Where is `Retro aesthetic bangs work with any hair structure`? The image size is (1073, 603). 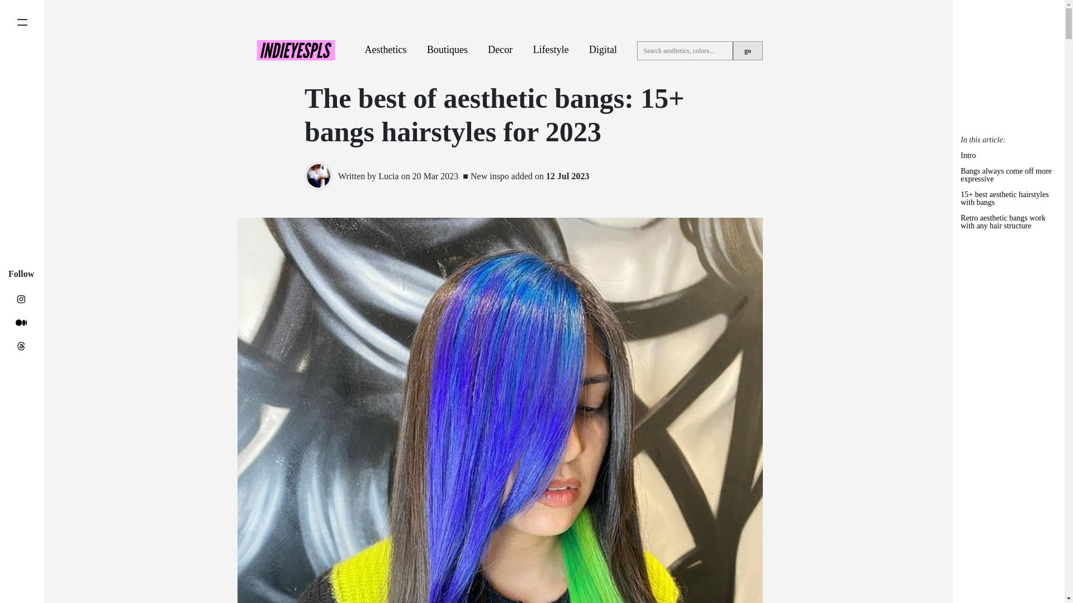 Retro aesthetic bangs work with any hair structure is located at coordinates (1008, 226).